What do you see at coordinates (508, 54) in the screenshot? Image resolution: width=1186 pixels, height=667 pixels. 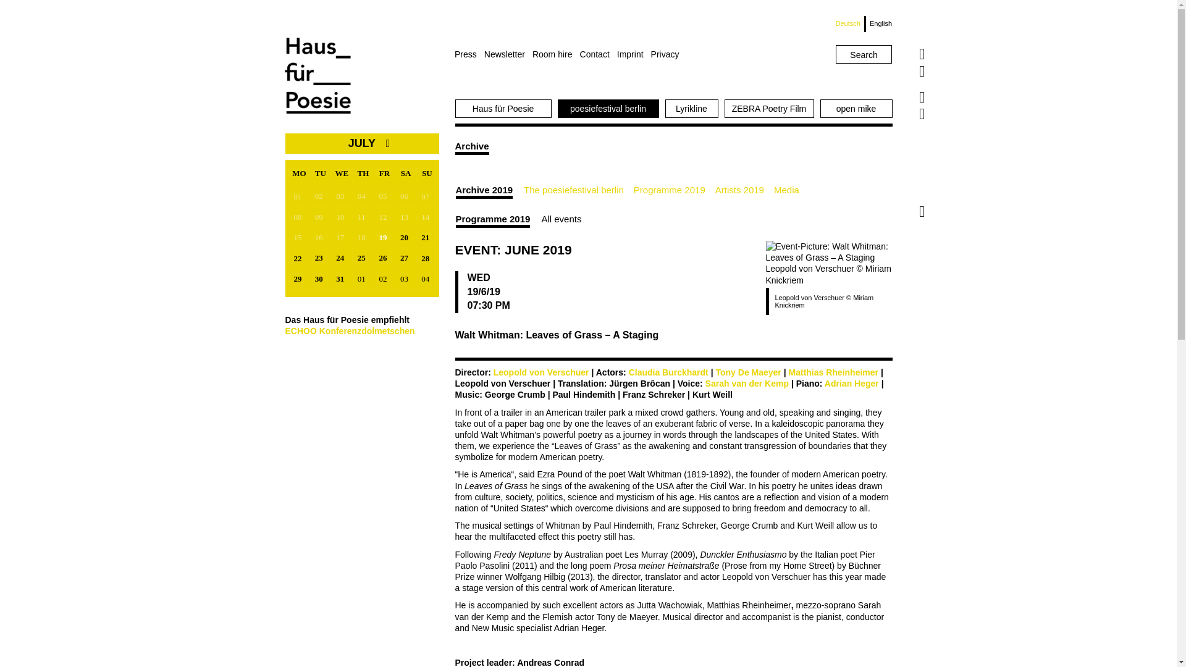 I see `Newsletter` at bounding box center [508, 54].